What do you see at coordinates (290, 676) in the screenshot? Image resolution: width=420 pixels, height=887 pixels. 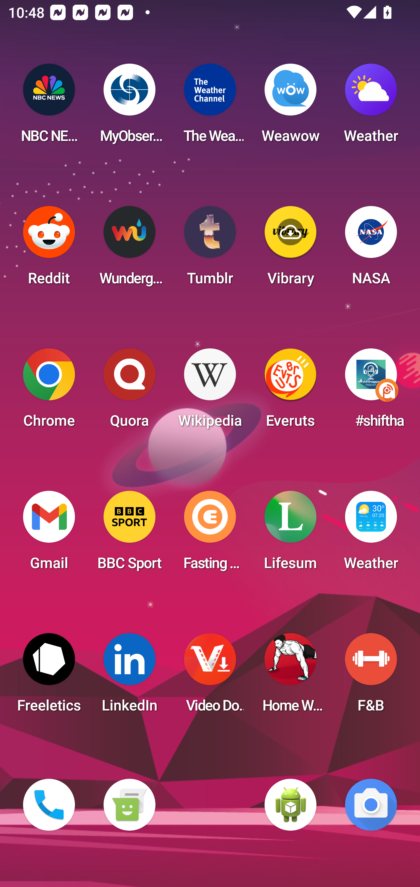 I see `Home Workout` at bounding box center [290, 676].